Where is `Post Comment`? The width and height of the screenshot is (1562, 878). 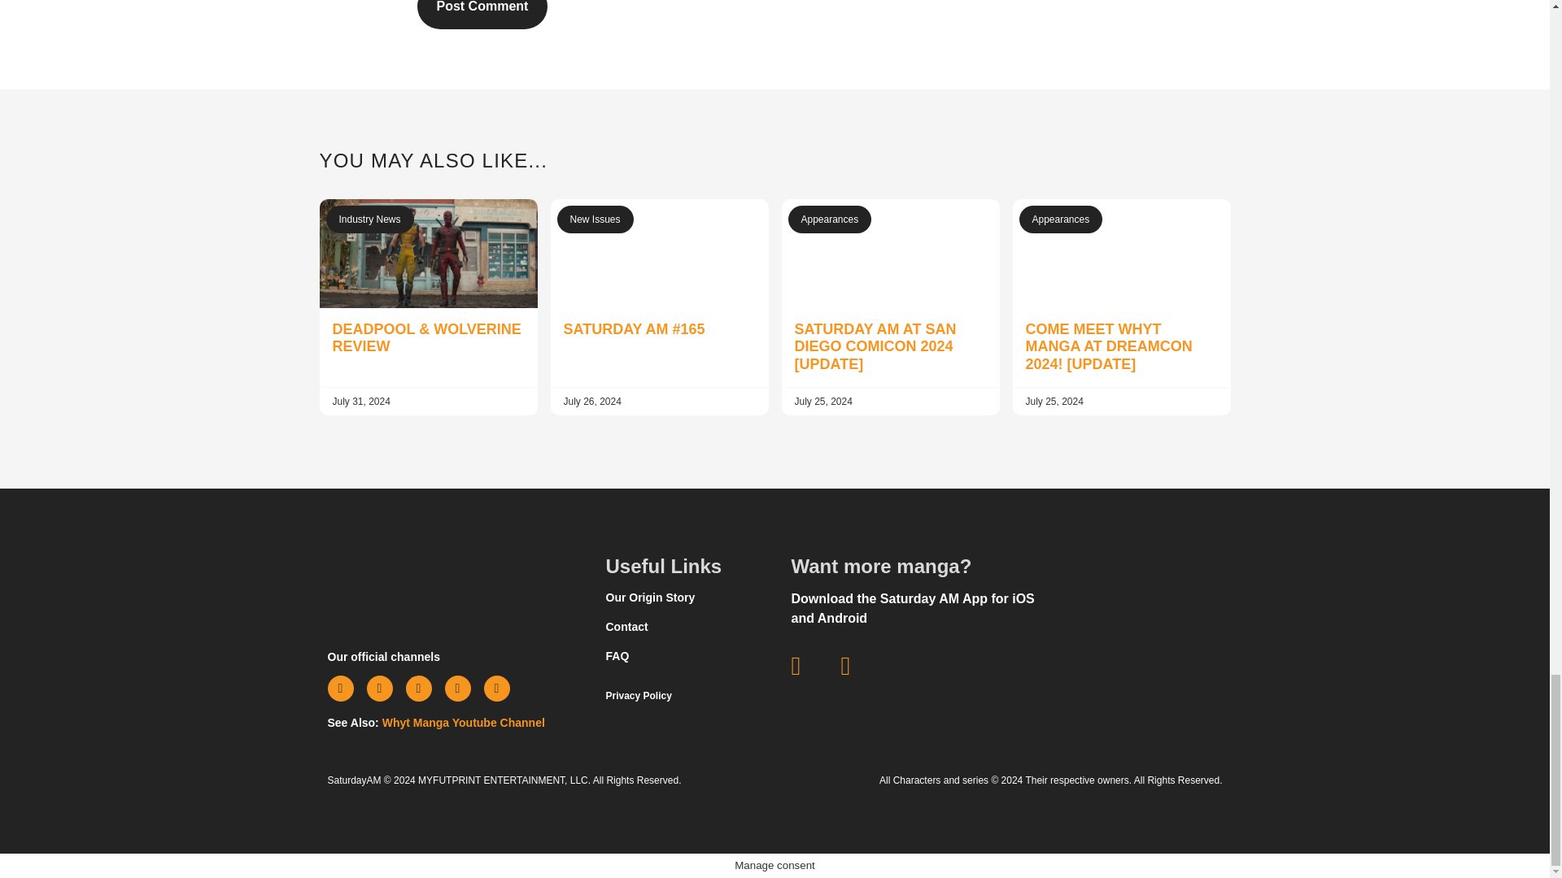
Post Comment is located at coordinates (482, 15).